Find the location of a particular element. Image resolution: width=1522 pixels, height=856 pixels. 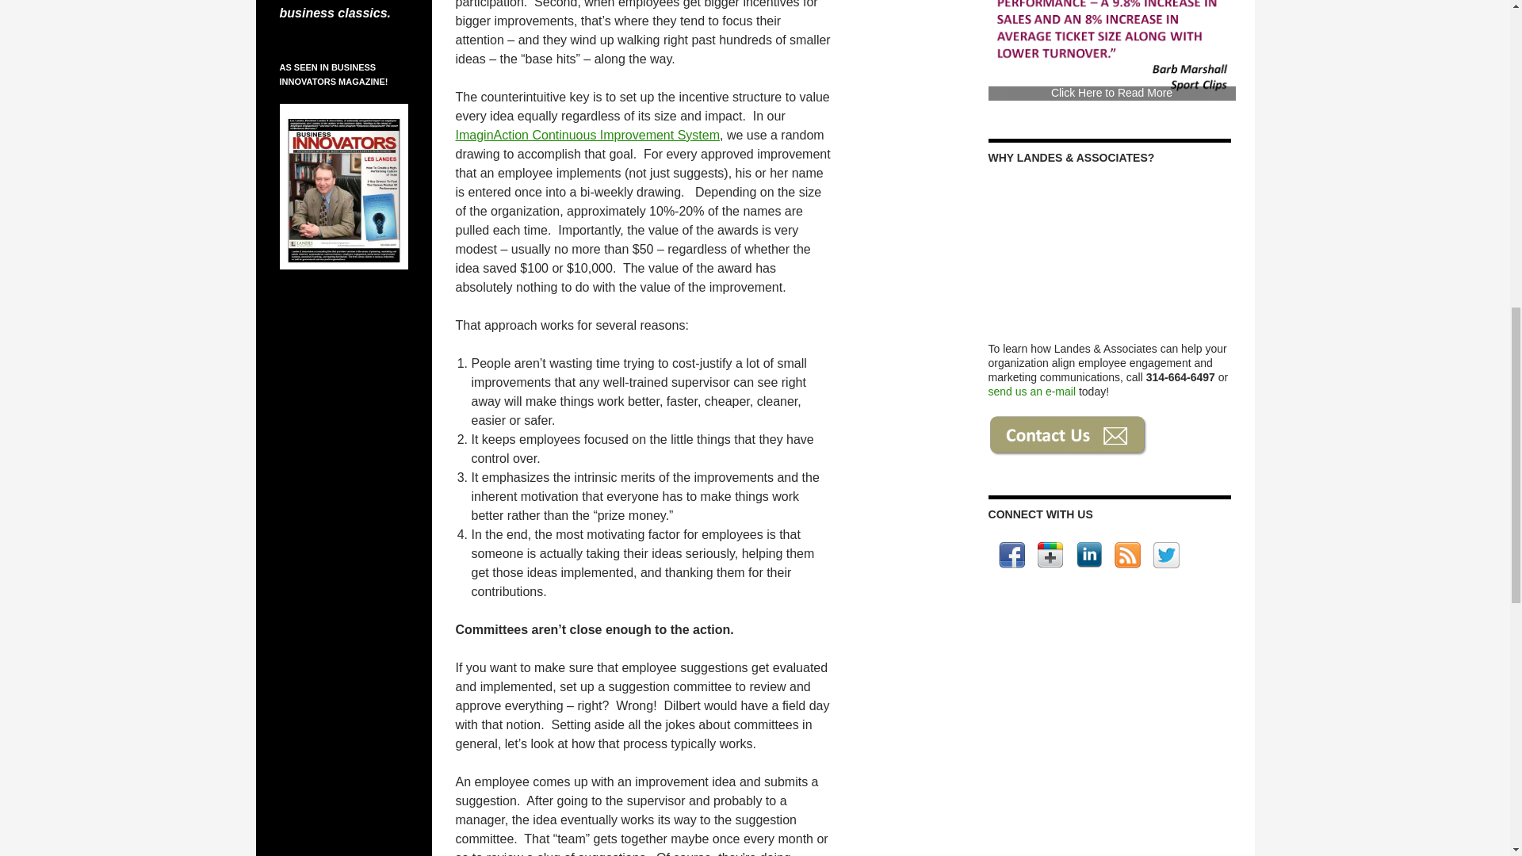

Link to my Rss Page is located at coordinates (1127, 555).